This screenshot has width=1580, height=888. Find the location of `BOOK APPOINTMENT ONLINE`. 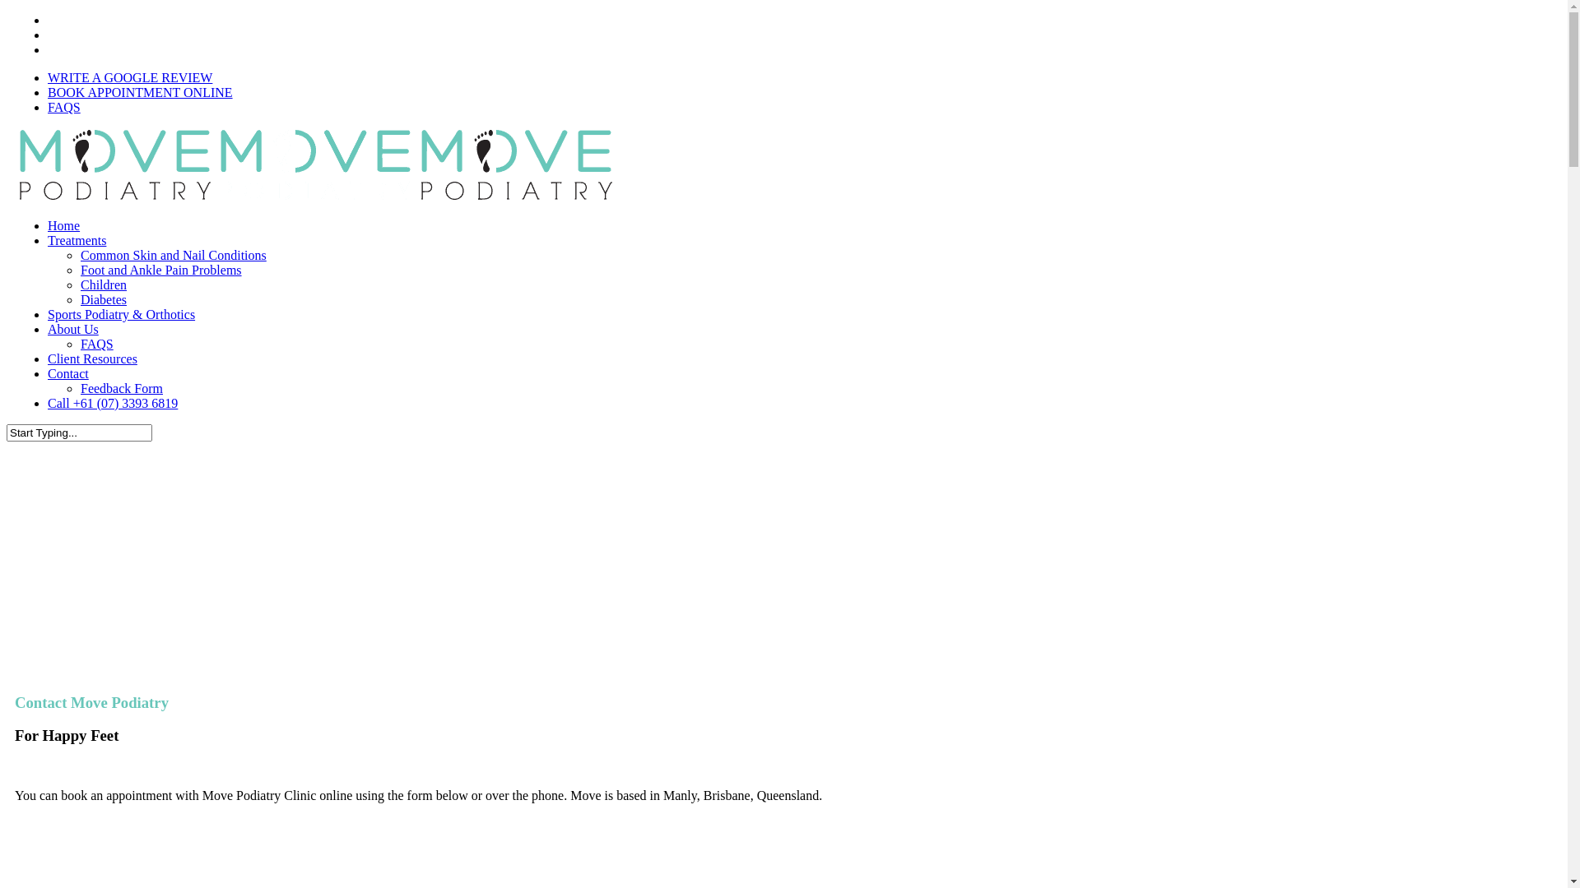

BOOK APPOINTMENT ONLINE is located at coordinates (140, 92).